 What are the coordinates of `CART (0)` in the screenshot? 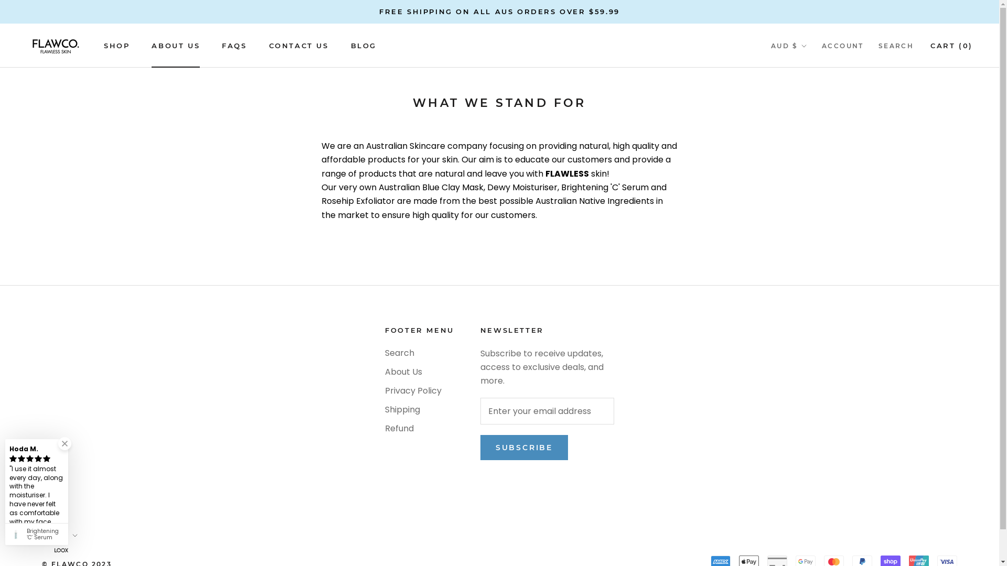 It's located at (951, 46).